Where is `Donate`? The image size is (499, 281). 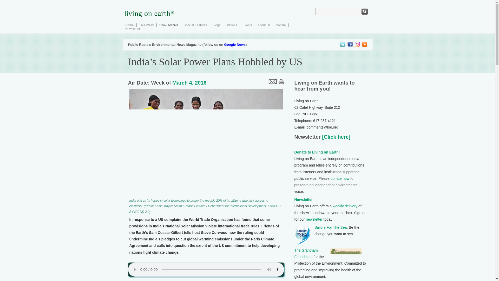
Donate is located at coordinates (281, 25).